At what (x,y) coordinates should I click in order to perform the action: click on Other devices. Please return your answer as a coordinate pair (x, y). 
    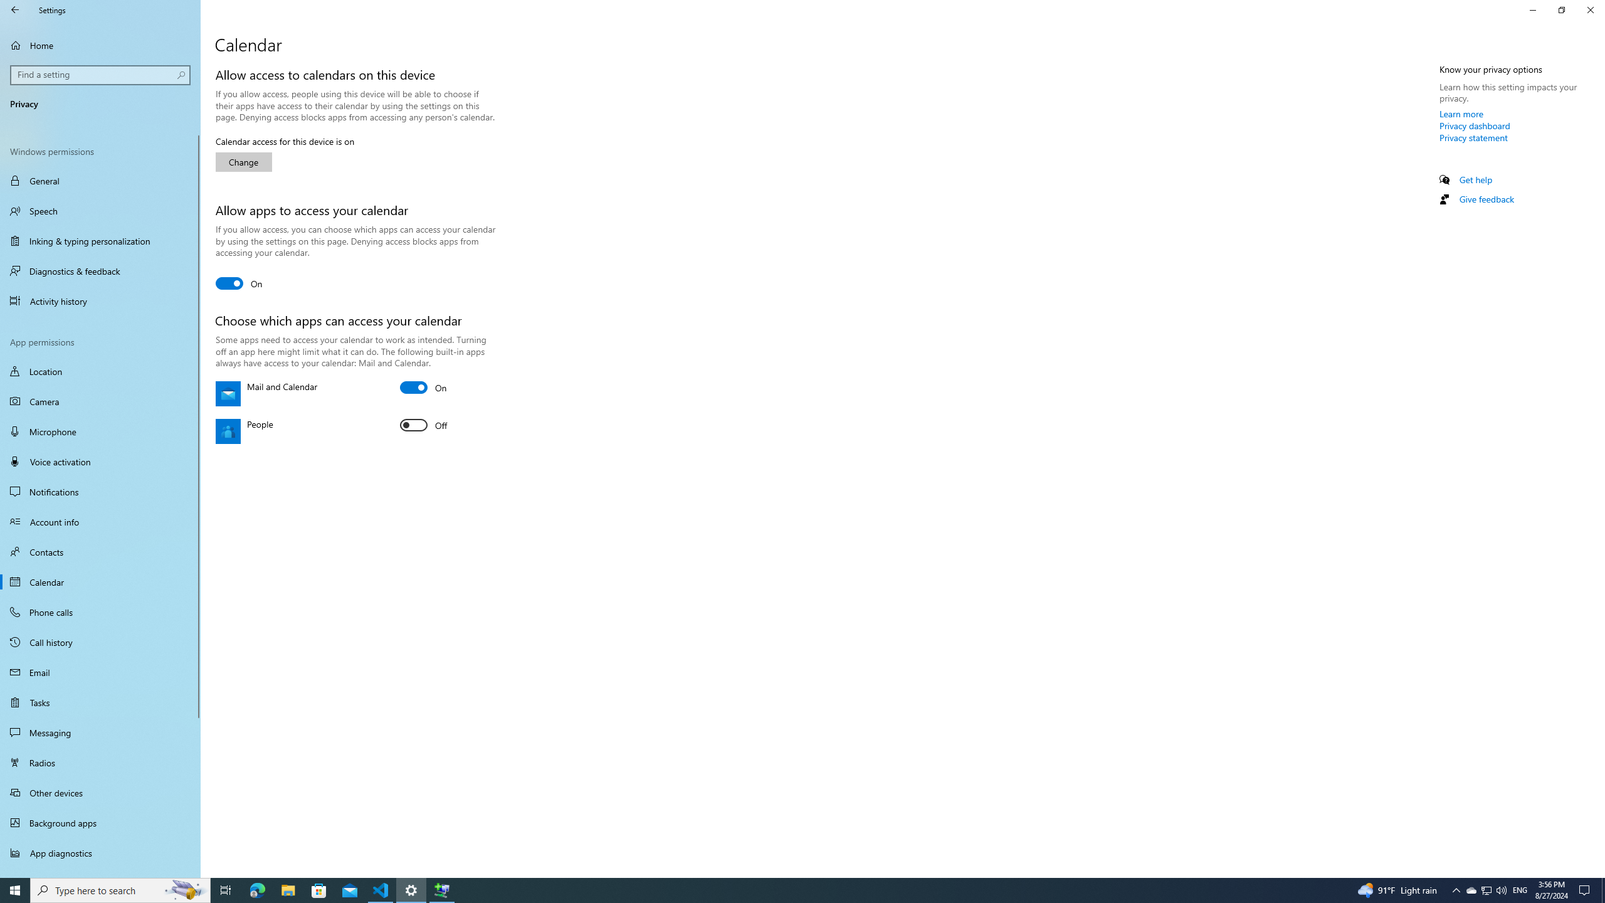
    Looking at the image, I should click on (100, 792).